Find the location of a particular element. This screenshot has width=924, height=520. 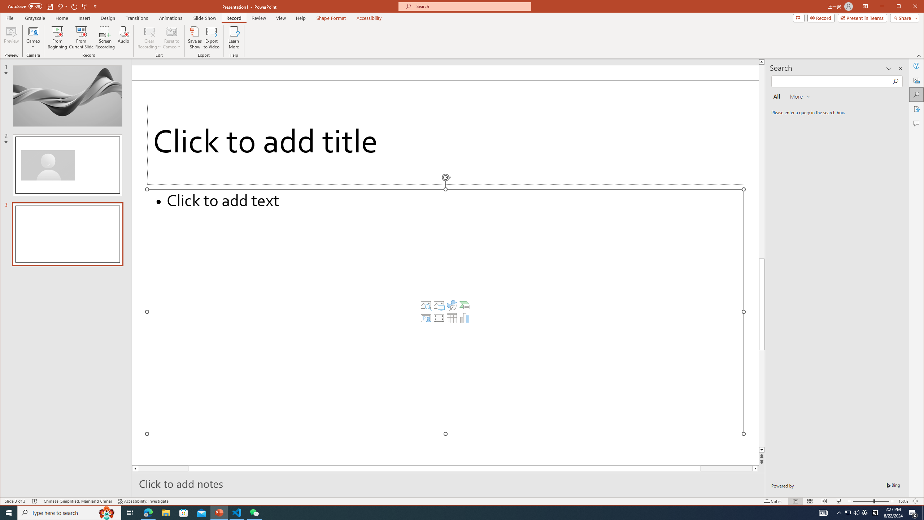

Insert Table is located at coordinates (452, 318).